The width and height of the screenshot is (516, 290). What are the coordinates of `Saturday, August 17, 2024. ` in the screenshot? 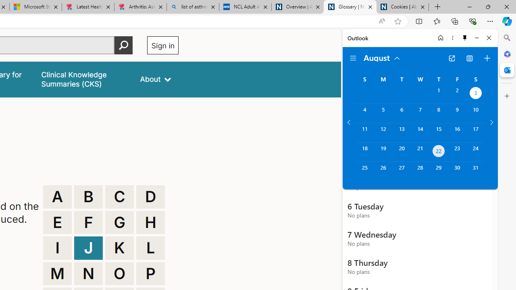 It's located at (476, 133).